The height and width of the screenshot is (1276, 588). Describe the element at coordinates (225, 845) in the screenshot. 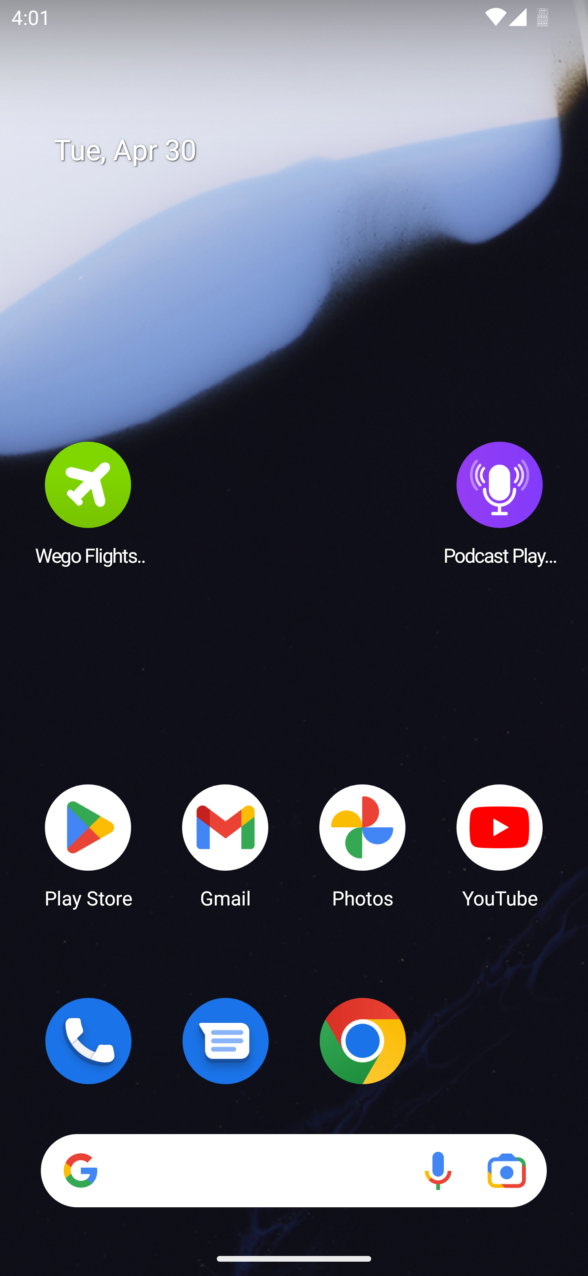

I see `Gmail` at that location.